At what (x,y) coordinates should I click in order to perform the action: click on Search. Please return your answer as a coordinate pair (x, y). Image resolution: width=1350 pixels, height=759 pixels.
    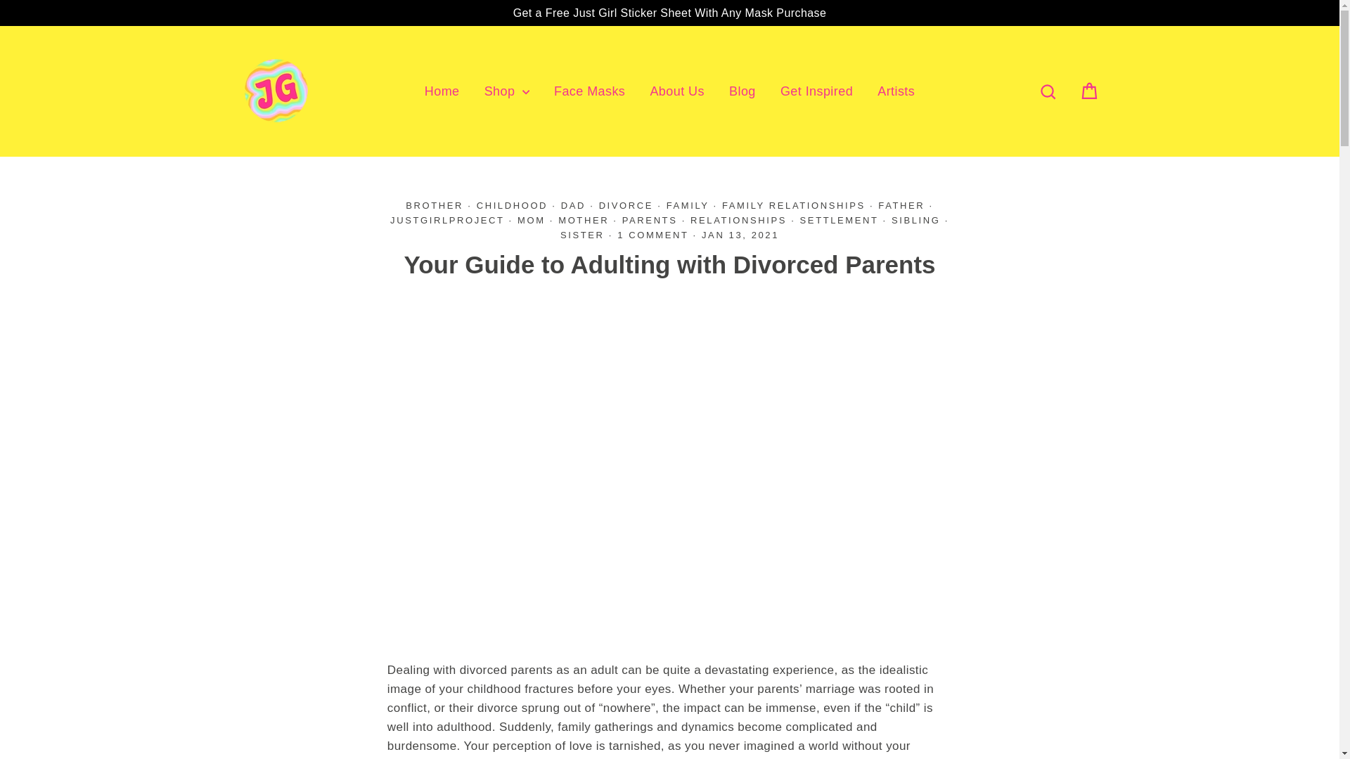
    Looking at the image, I should click on (1048, 91).